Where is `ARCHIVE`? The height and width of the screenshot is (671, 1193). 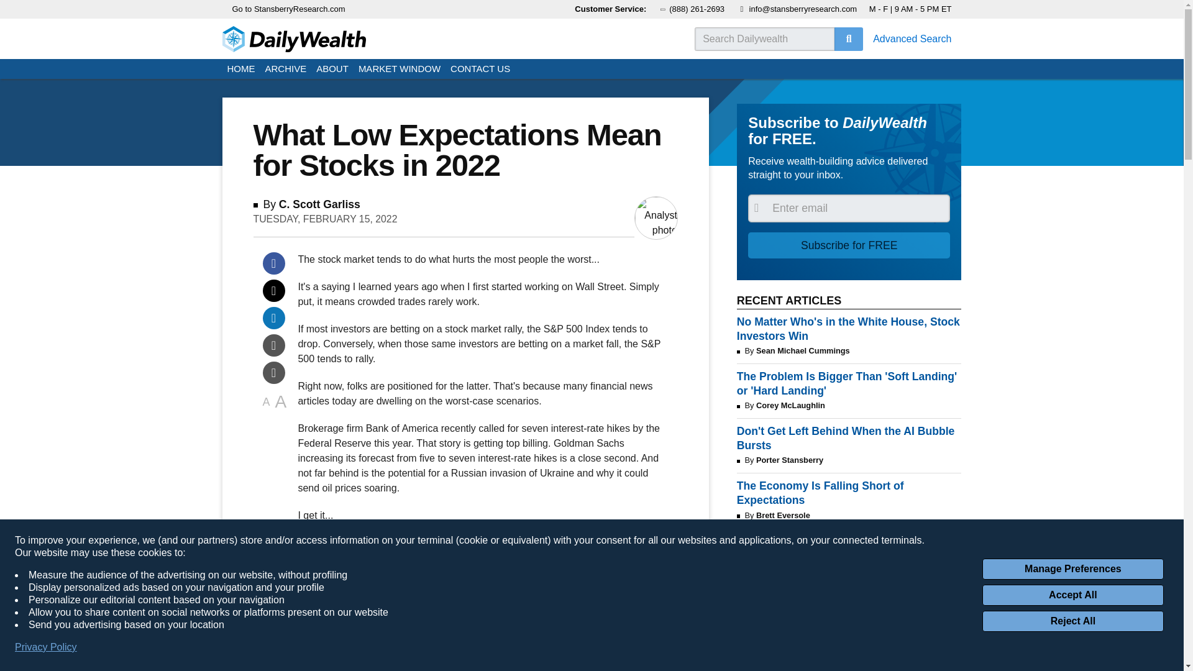 ARCHIVE is located at coordinates (286, 70).